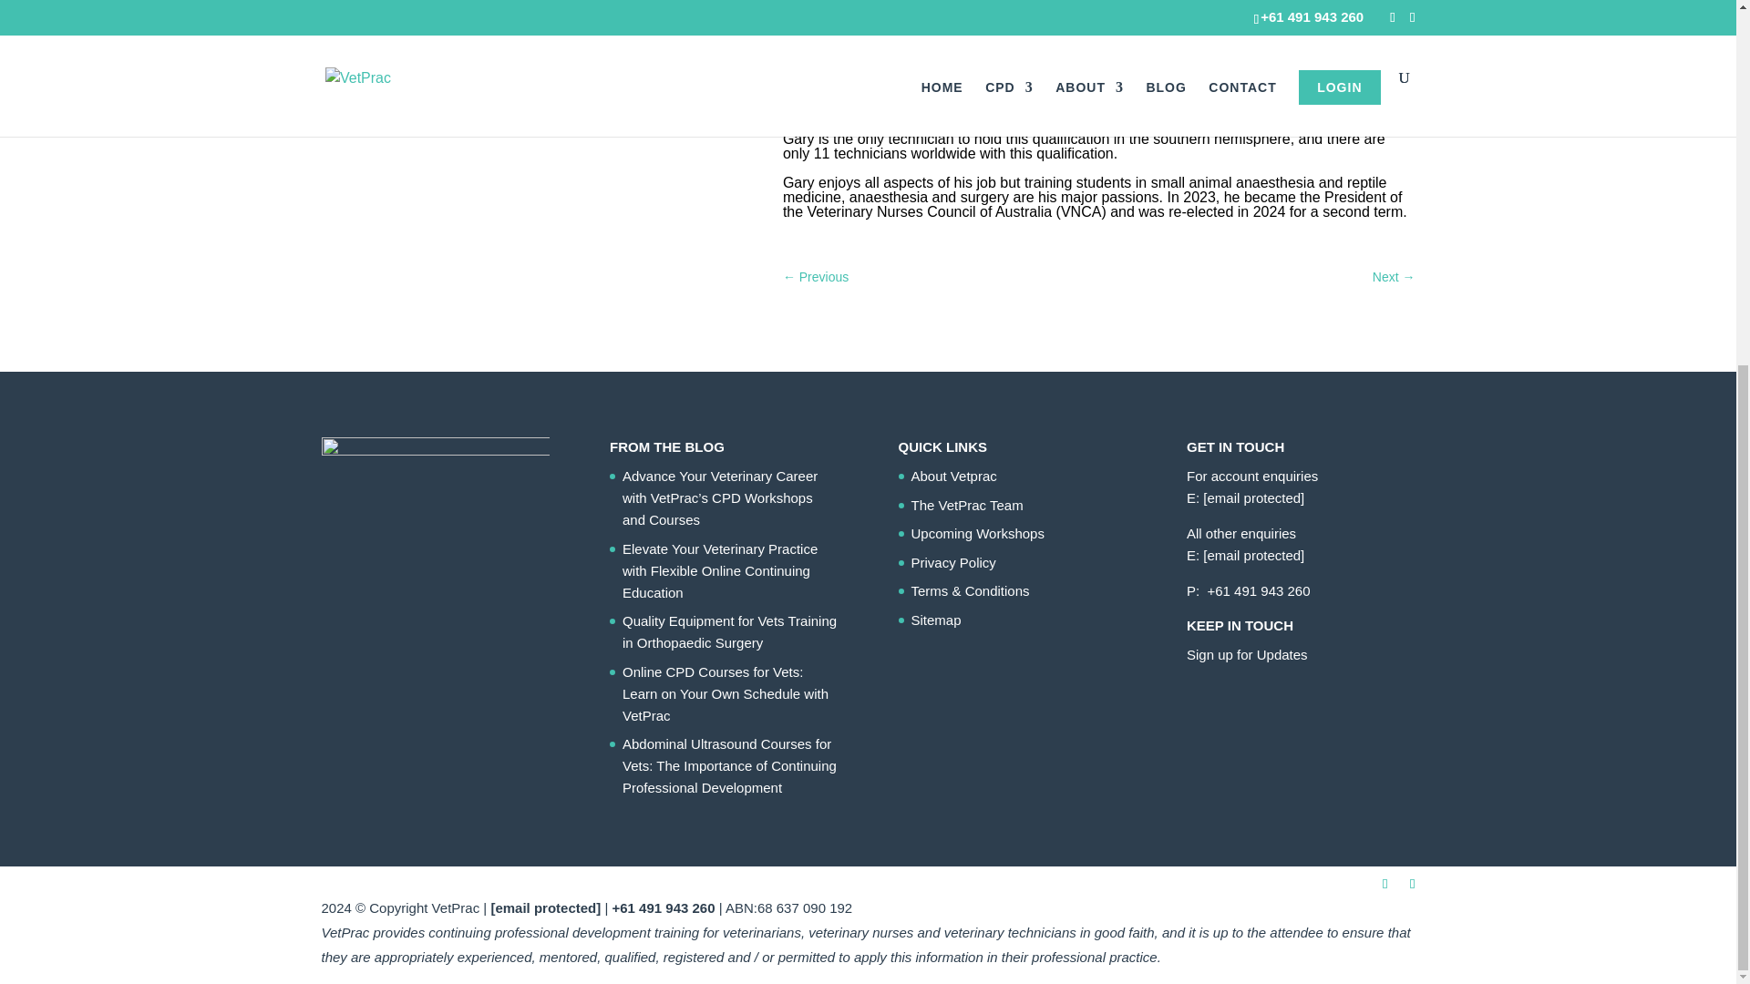  What do you see at coordinates (936, 620) in the screenshot?
I see `Sitemap` at bounding box center [936, 620].